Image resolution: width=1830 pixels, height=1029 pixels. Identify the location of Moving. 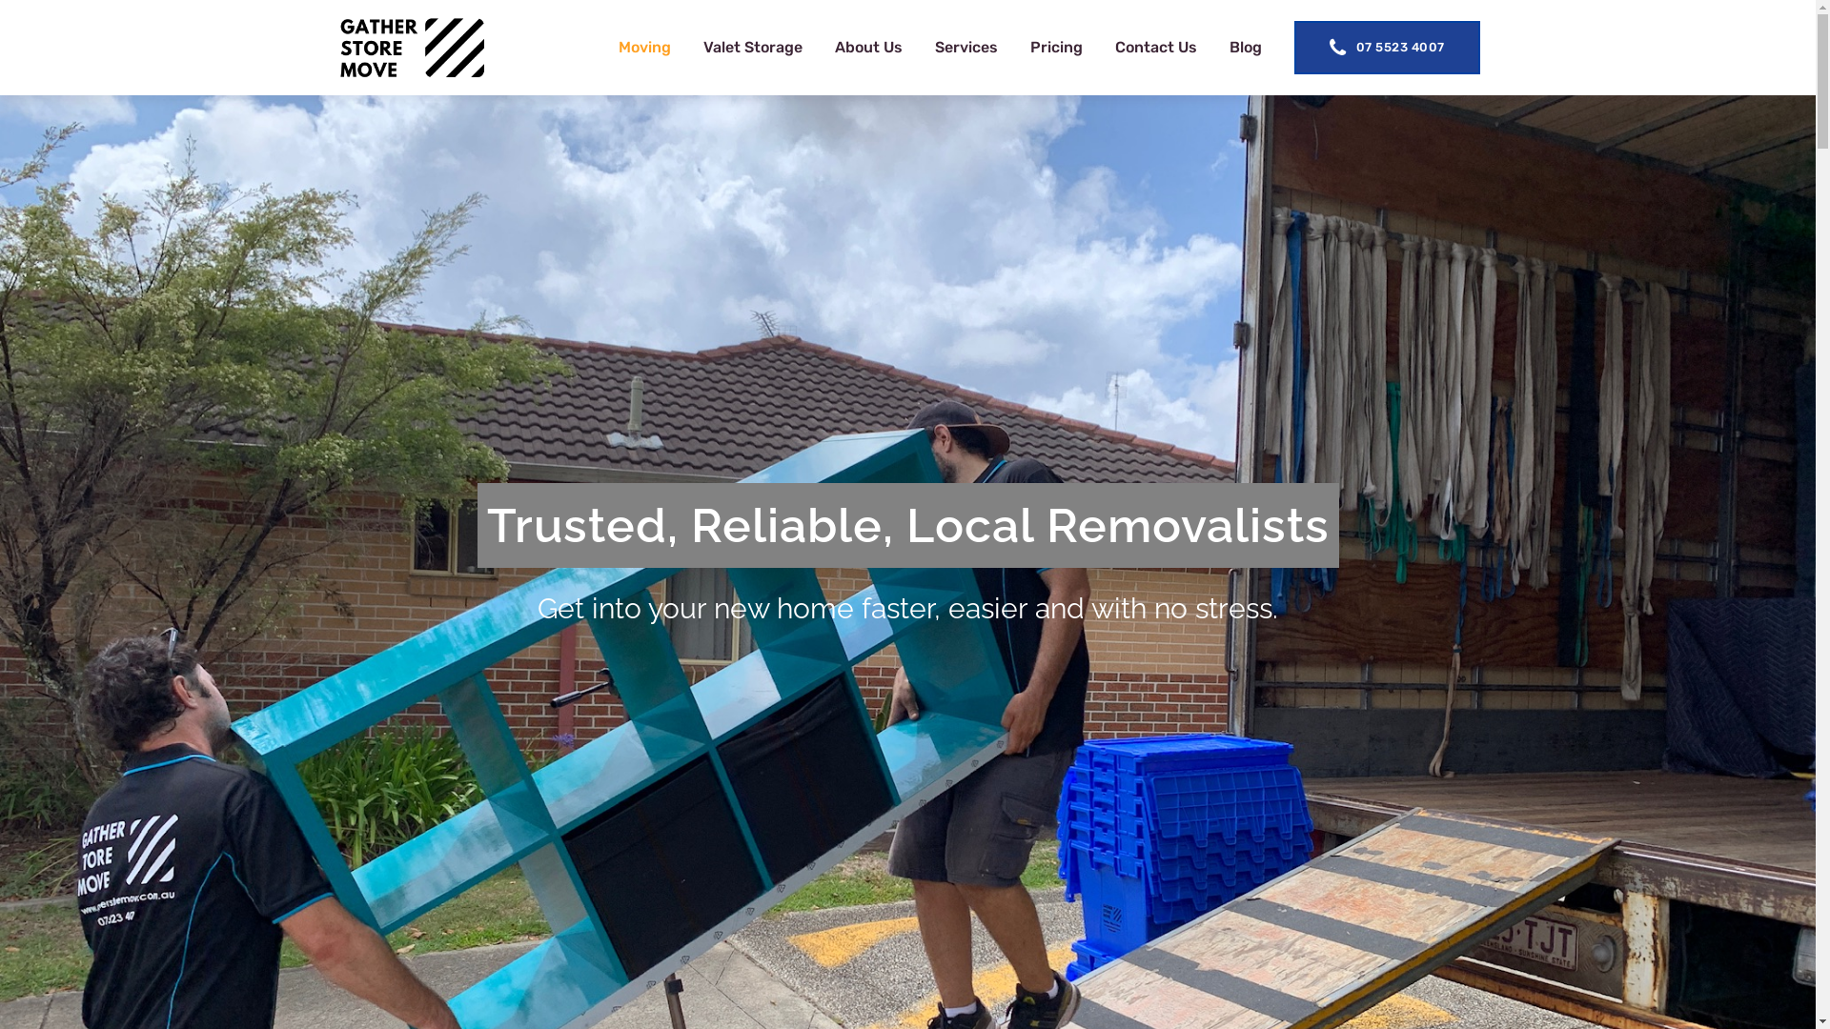
(644, 48).